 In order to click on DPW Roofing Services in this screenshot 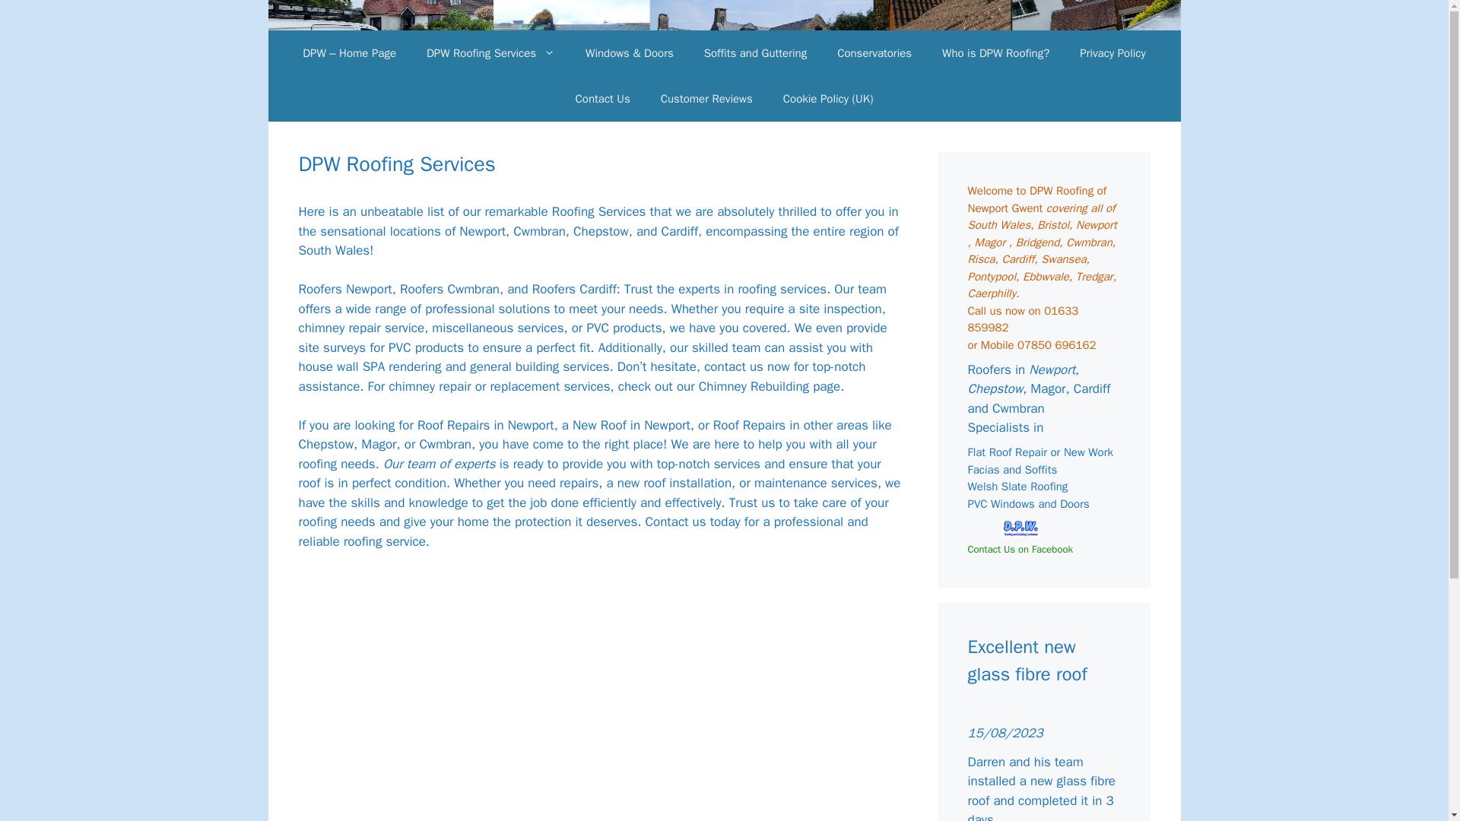, I will do `click(491, 53)`.